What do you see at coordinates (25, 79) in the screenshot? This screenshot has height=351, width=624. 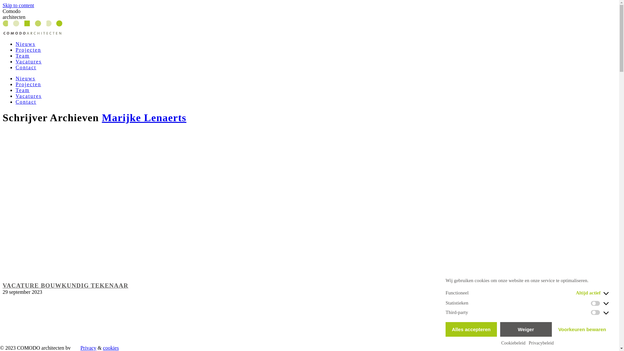 I see `Nieuws` at bounding box center [25, 79].